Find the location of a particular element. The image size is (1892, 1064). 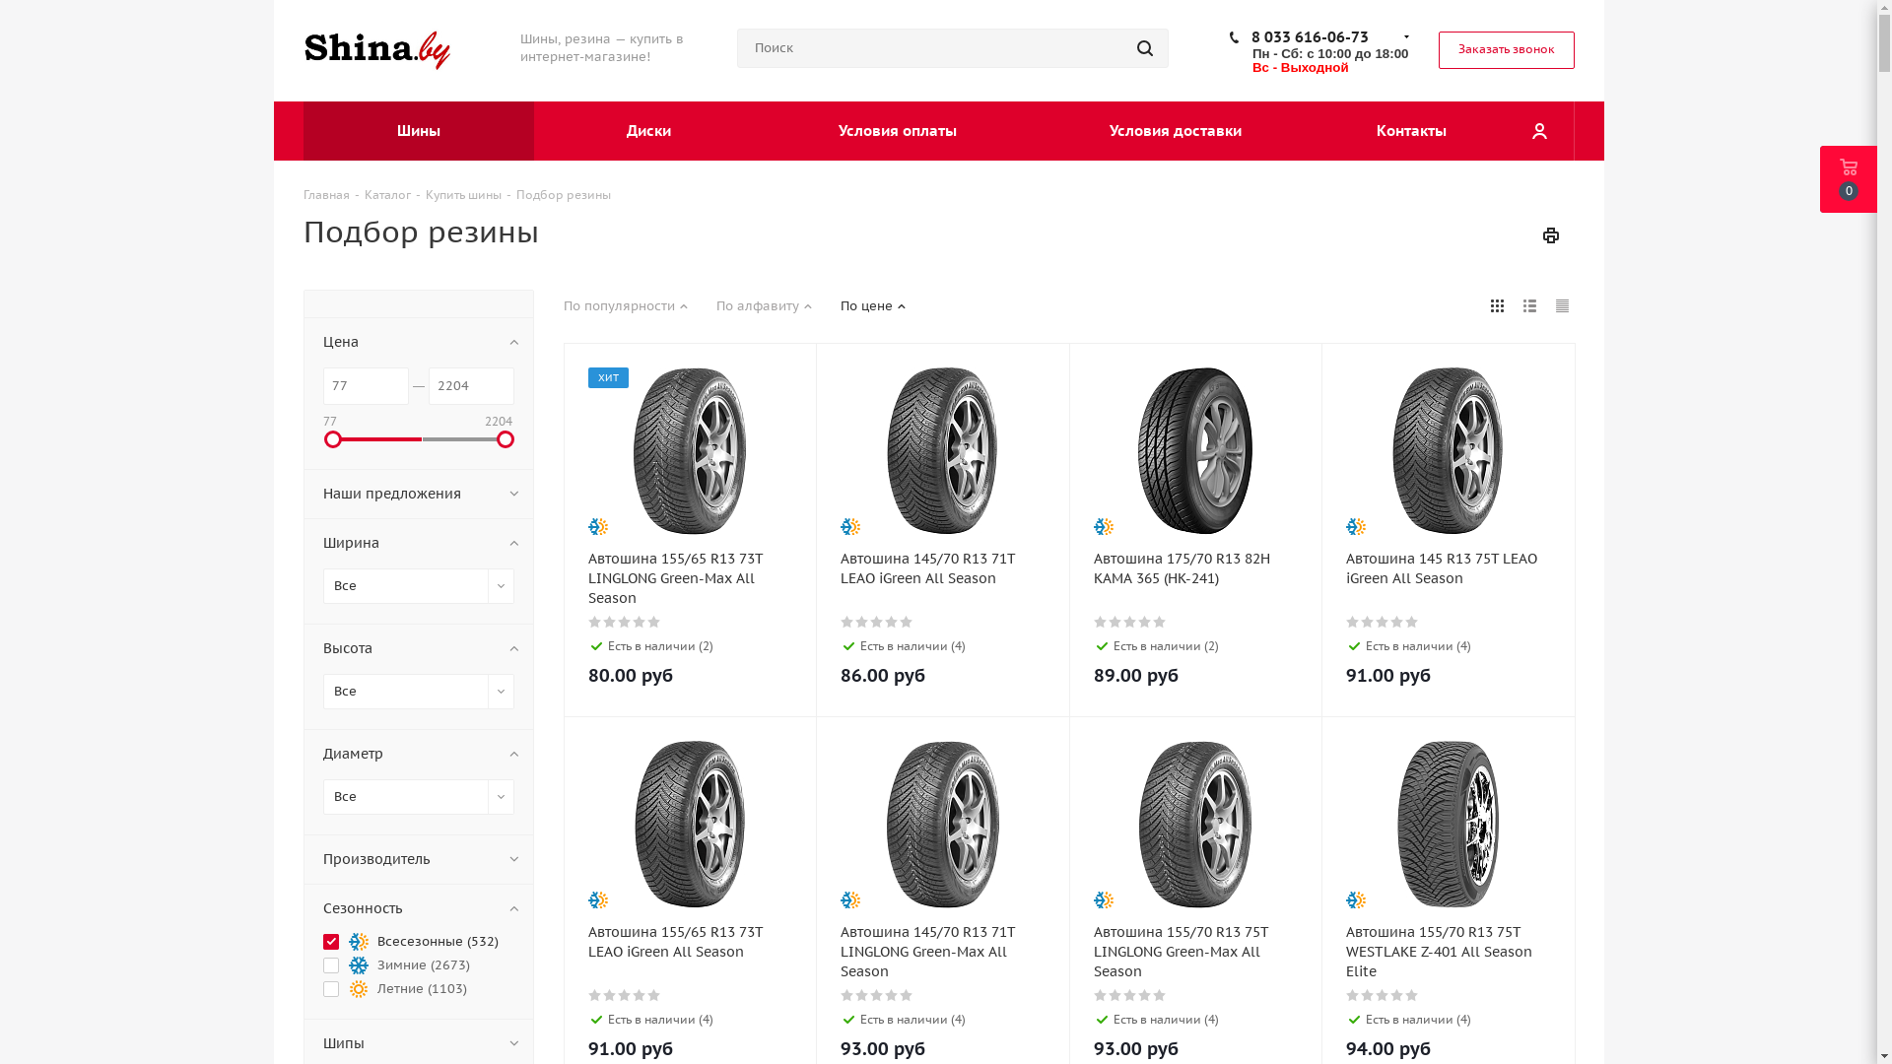

2 is located at coordinates (1115, 623).